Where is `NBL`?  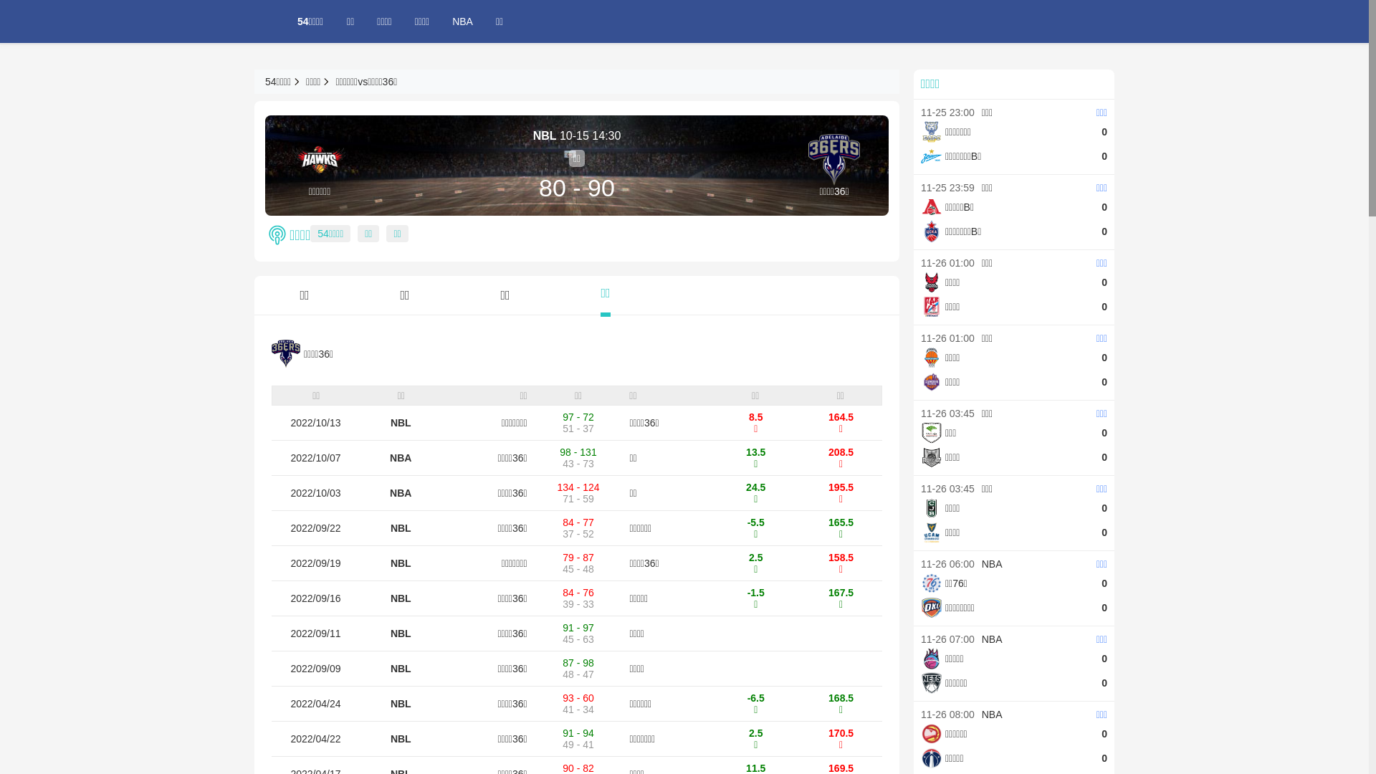
NBL is located at coordinates (401, 704).